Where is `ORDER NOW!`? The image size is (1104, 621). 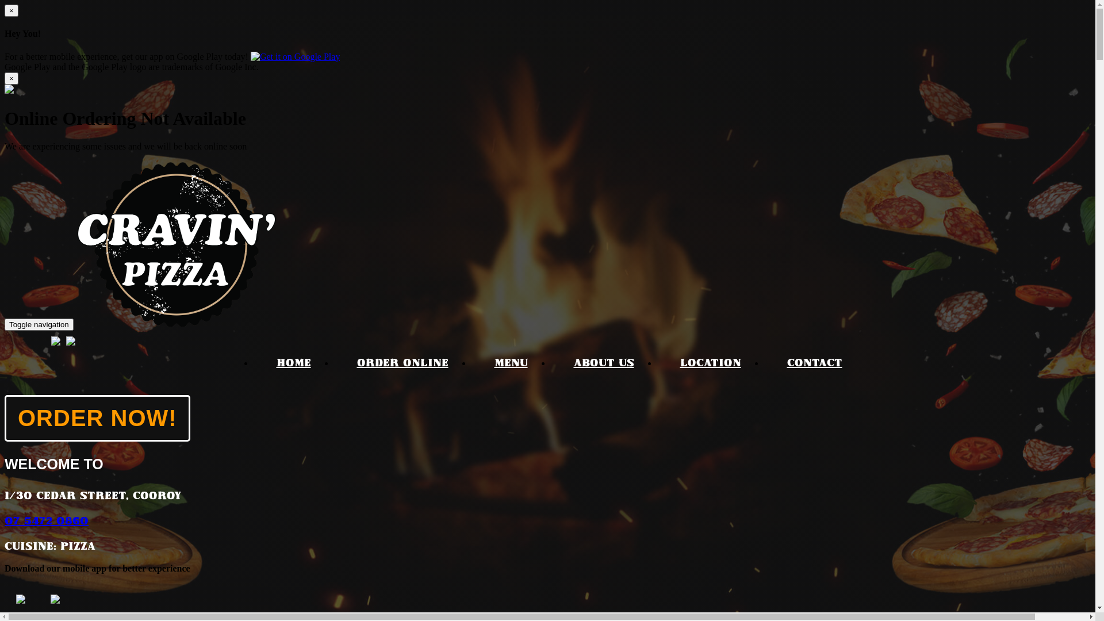 ORDER NOW! is located at coordinates (98, 423).